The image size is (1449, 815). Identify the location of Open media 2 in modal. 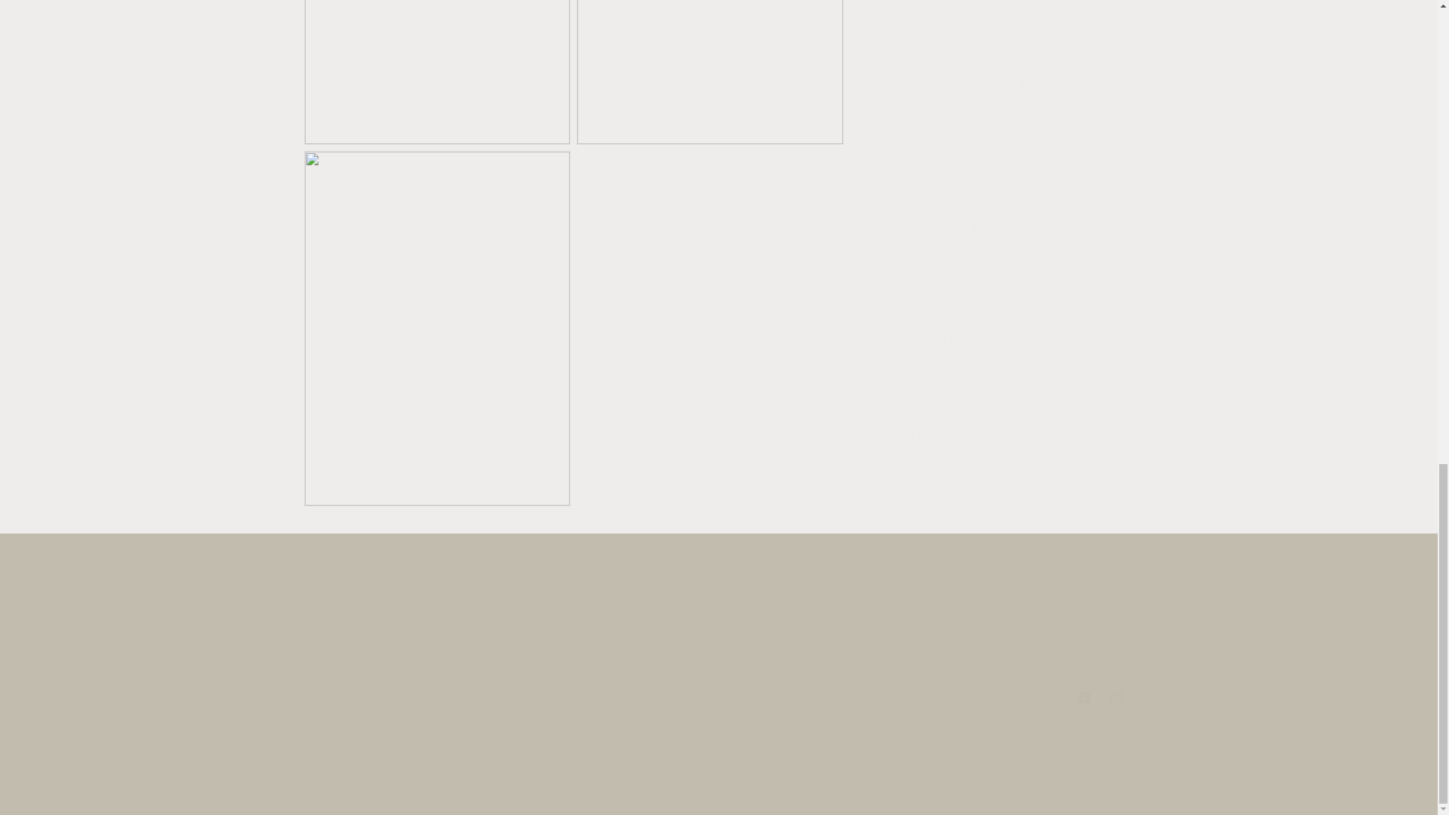
(436, 65).